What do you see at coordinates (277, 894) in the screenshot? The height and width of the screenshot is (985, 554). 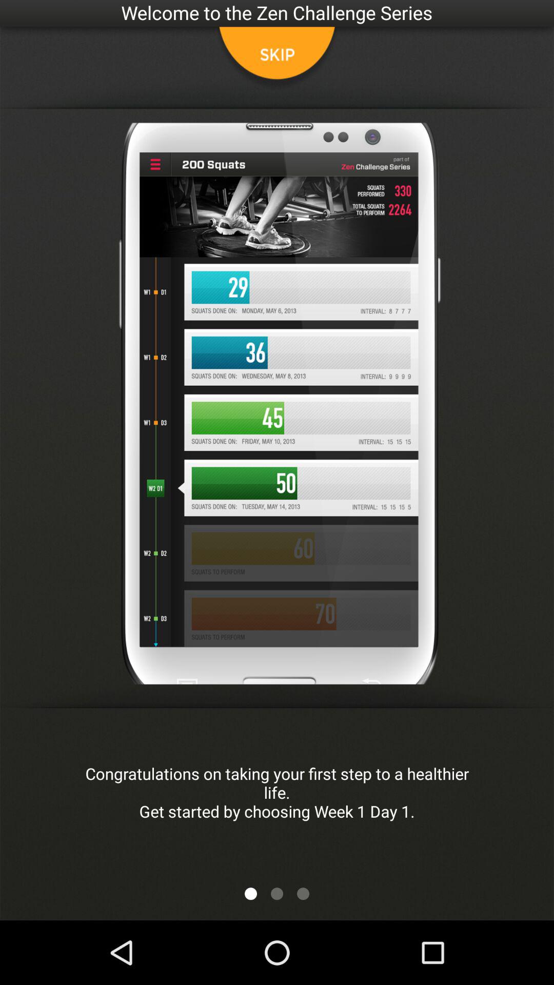 I see `click to more option` at bounding box center [277, 894].